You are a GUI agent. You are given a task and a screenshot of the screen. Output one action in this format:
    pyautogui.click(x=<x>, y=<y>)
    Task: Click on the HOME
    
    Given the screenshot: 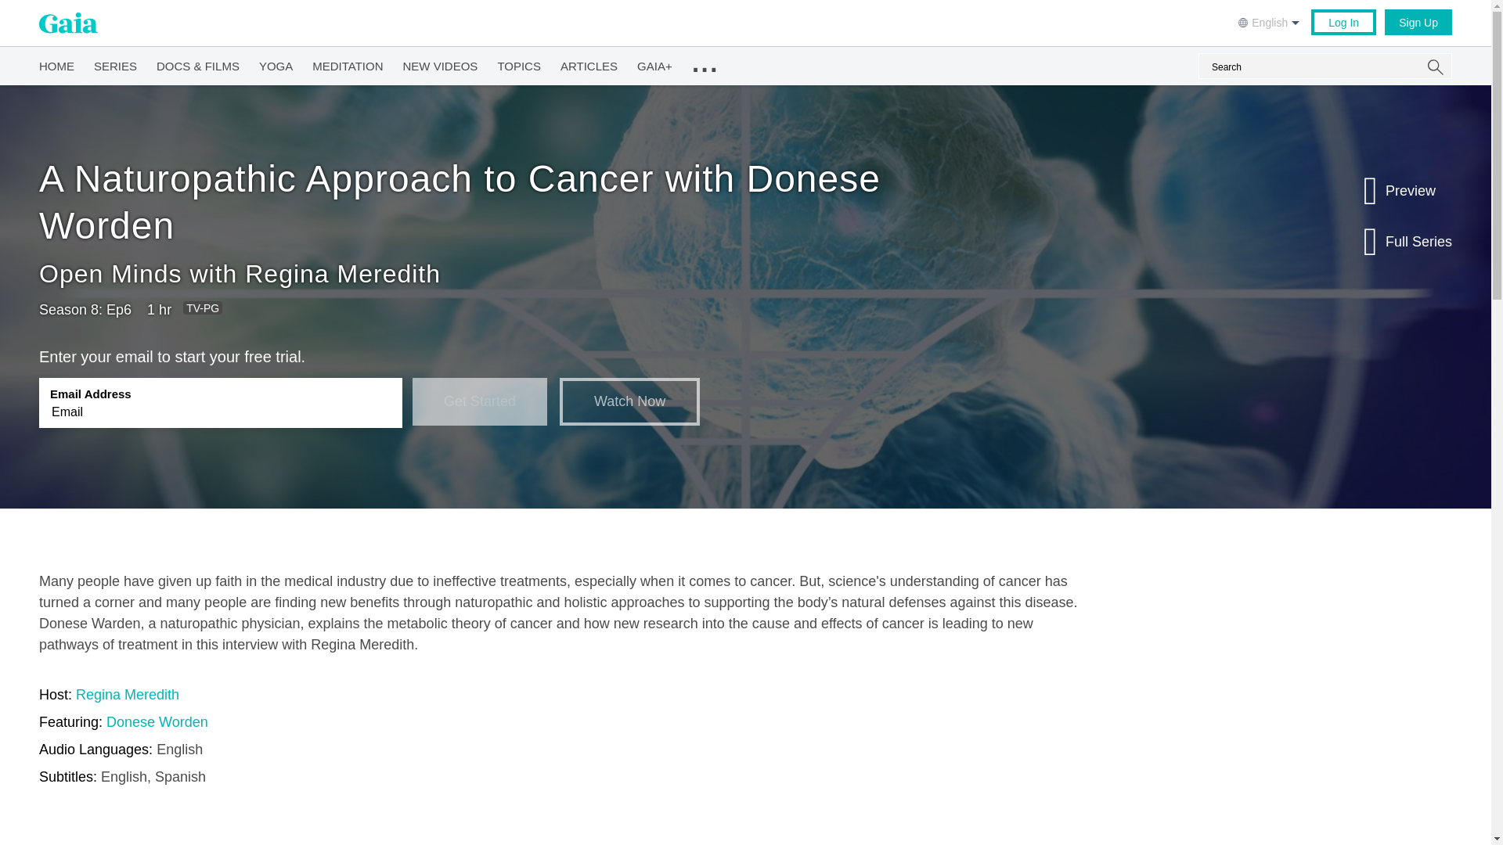 What is the action you would take?
    pyautogui.click(x=56, y=63)
    